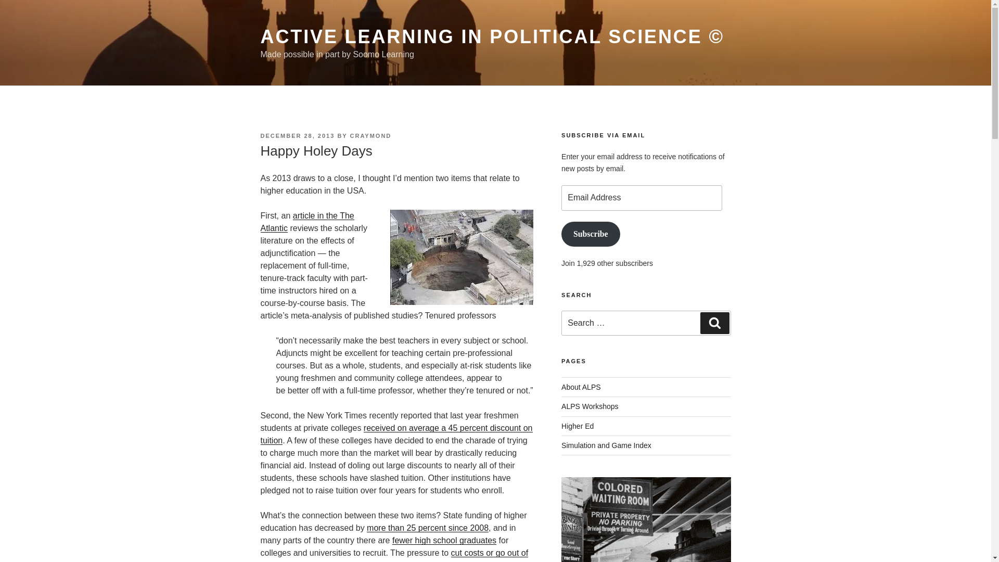 The image size is (999, 562). Describe the element at coordinates (370, 135) in the screenshot. I see `CRAYMOND` at that location.